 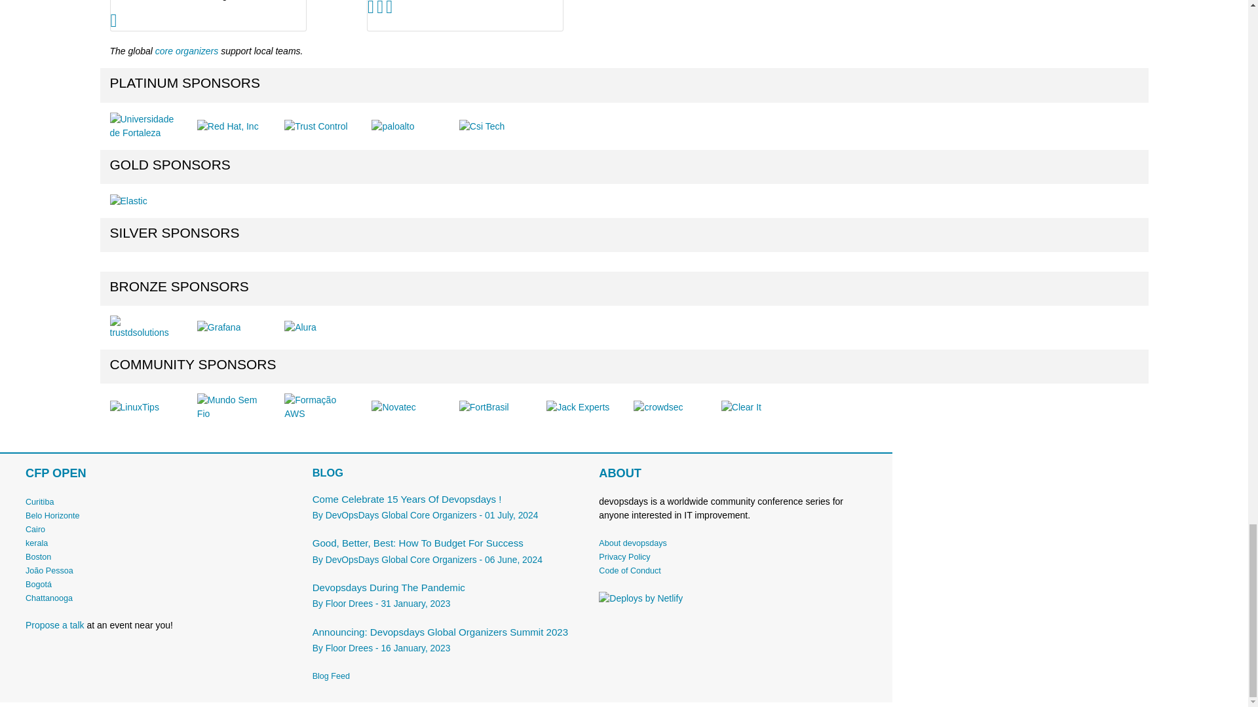 What do you see at coordinates (231, 407) in the screenshot?
I see `Mundo Sem Fio` at bounding box center [231, 407].